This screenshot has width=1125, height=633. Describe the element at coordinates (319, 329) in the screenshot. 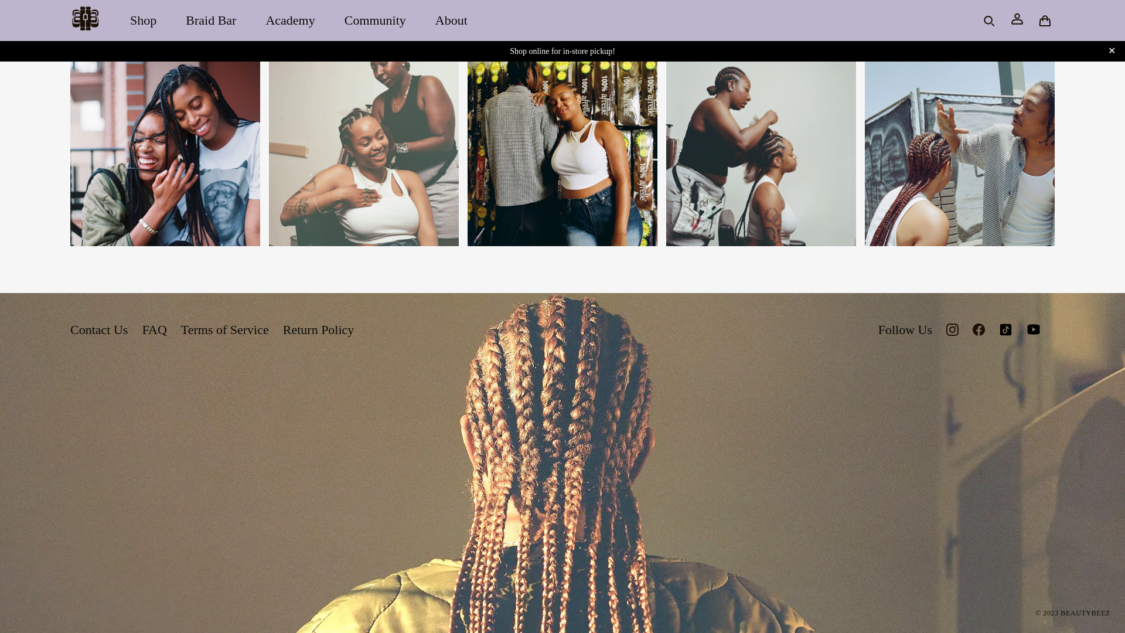

I see `Return Policy` at that location.